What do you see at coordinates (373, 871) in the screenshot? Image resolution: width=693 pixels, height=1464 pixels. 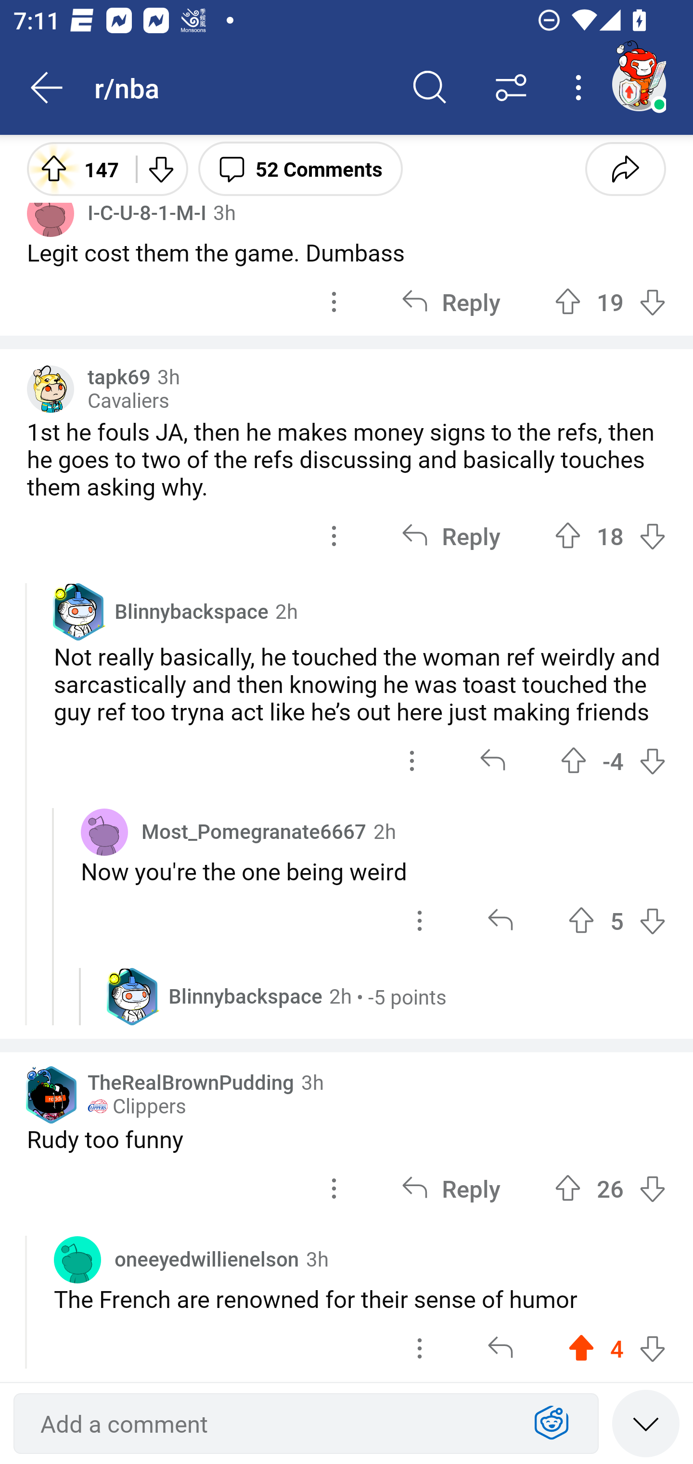 I see `Now you're the one being weird` at bounding box center [373, 871].